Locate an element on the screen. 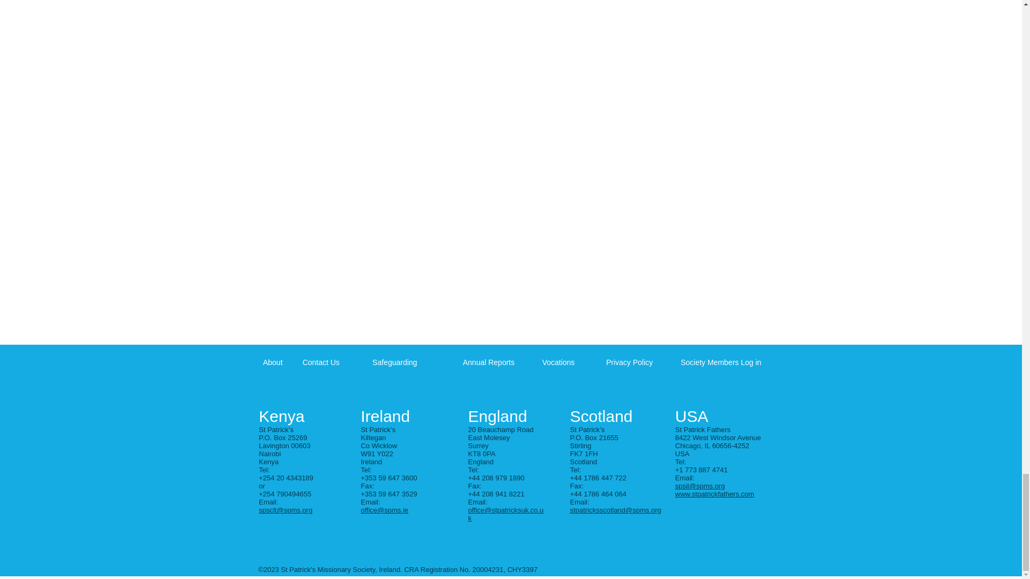 This screenshot has width=1030, height=579. Privacy Policy is located at coordinates (630, 362).